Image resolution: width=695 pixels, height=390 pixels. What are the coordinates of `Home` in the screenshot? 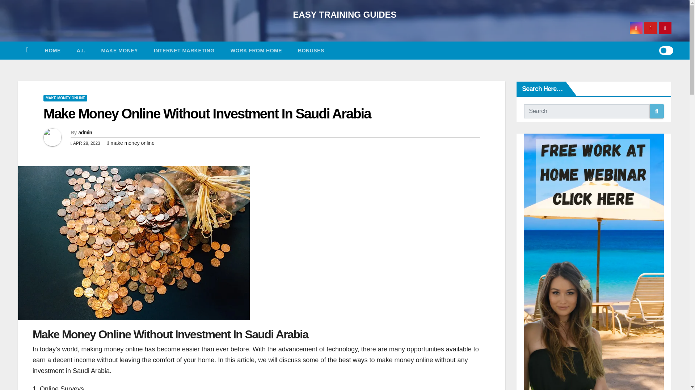 It's located at (53, 51).